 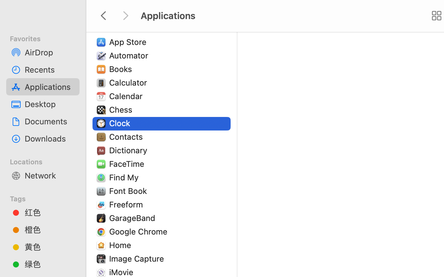 What do you see at coordinates (50, 70) in the screenshot?
I see `Recents` at bounding box center [50, 70].